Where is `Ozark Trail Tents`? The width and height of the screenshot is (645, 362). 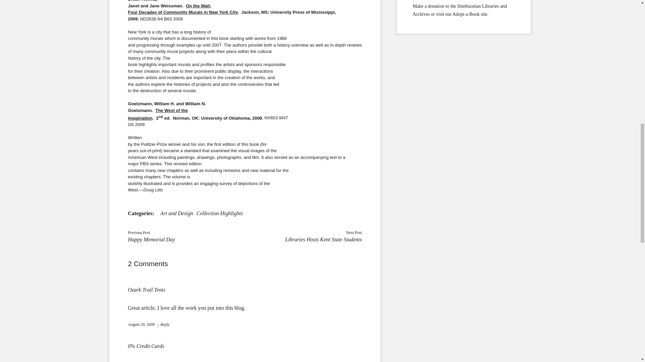
Ozark Trail Tents is located at coordinates (151, 239).